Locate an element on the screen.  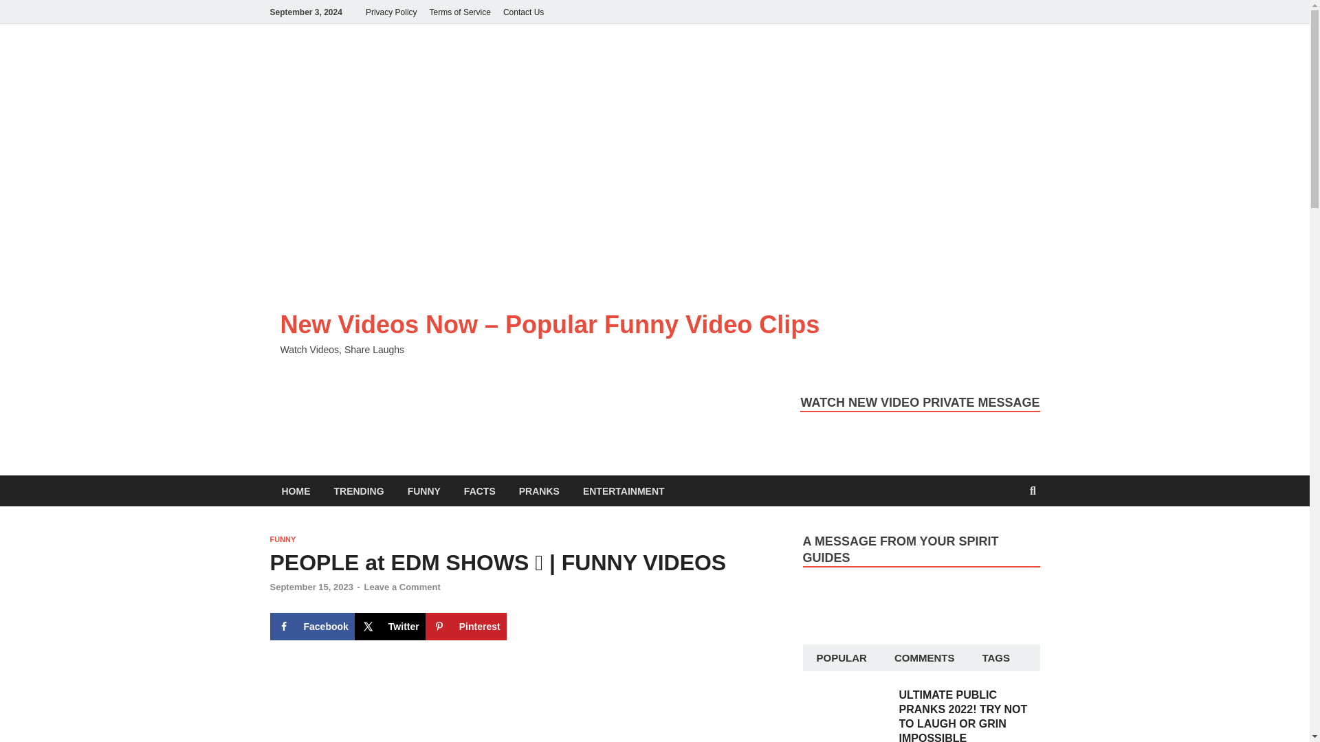
Share on X is located at coordinates (390, 627).